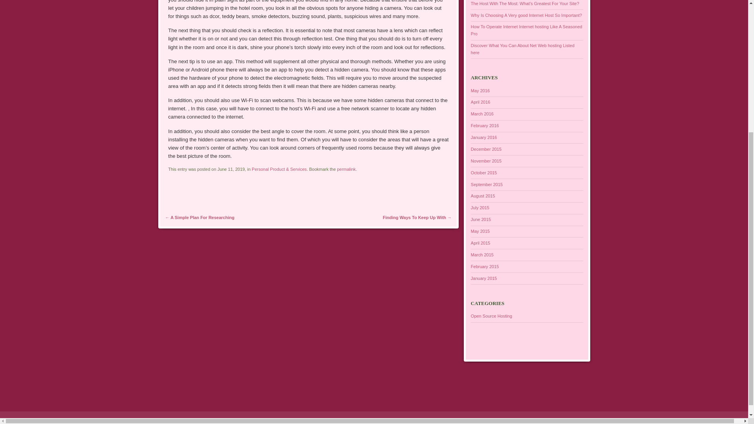  Describe the element at coordinates (485, 126) in the screenshot. I see `February 2016` at that location.